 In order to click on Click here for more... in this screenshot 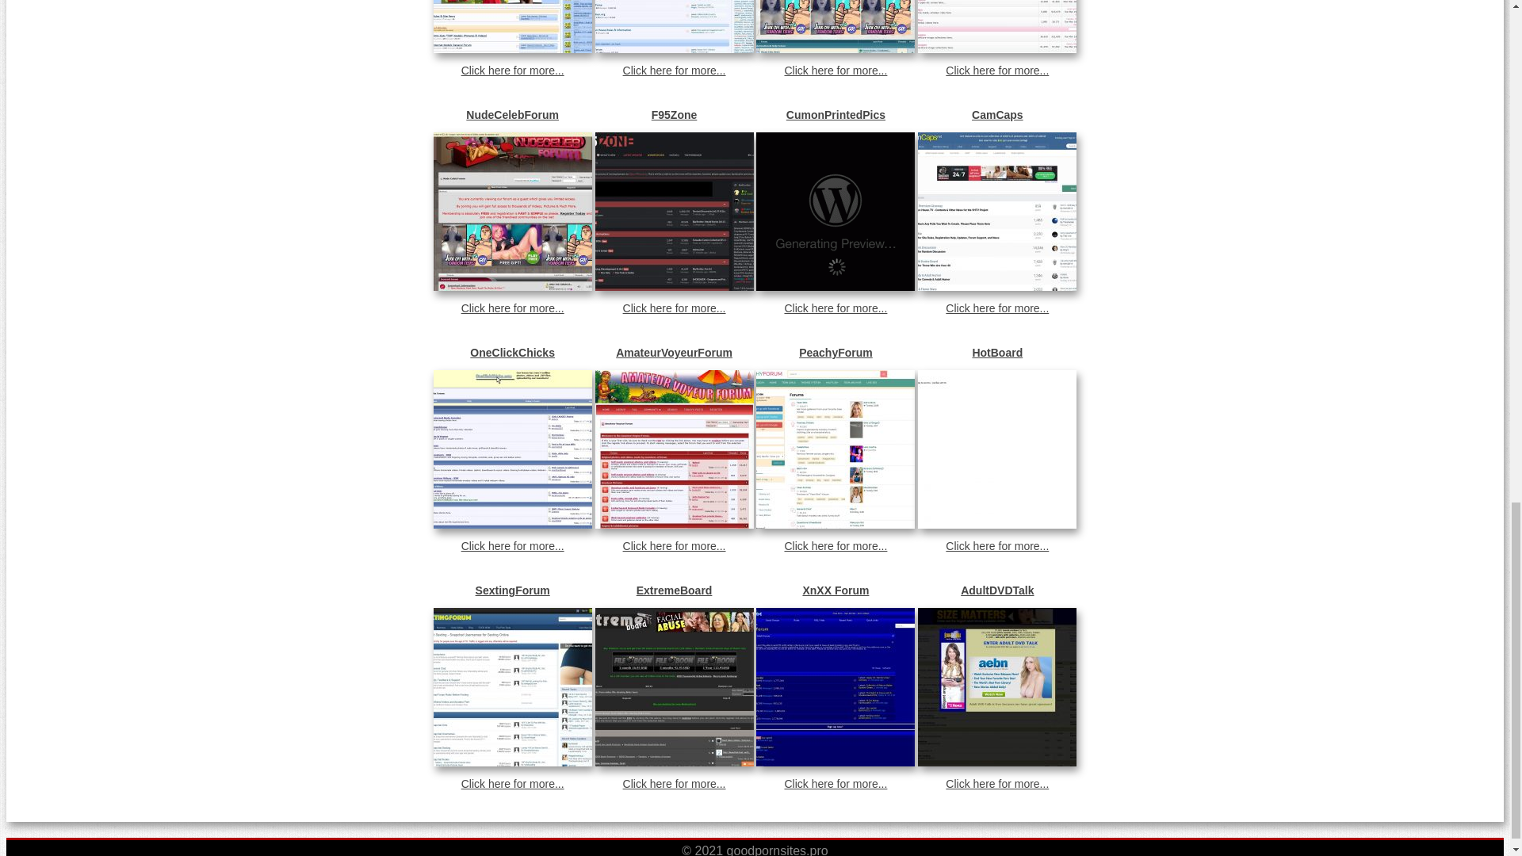, I will do `click(996, 71)`.